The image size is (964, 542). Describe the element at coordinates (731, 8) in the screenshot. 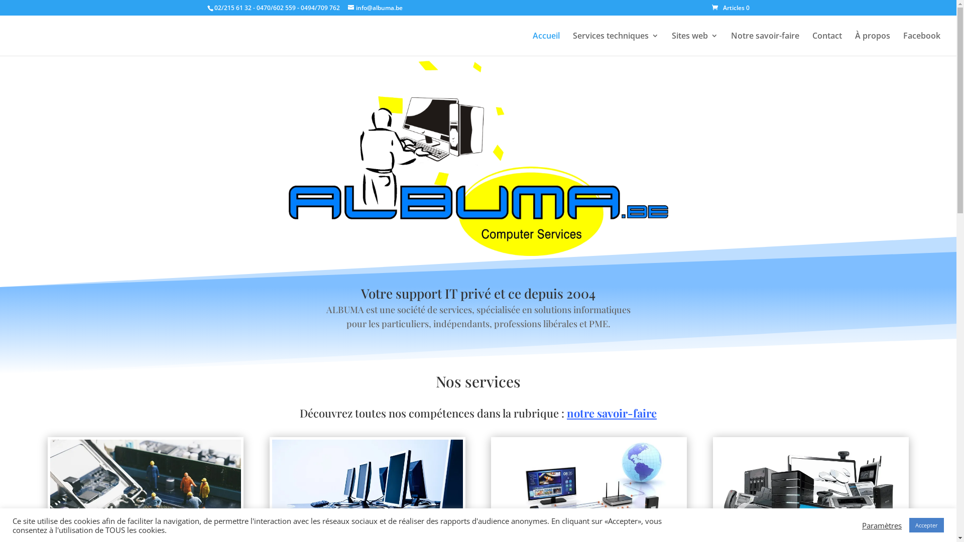

I see `Articles 0` at that location.